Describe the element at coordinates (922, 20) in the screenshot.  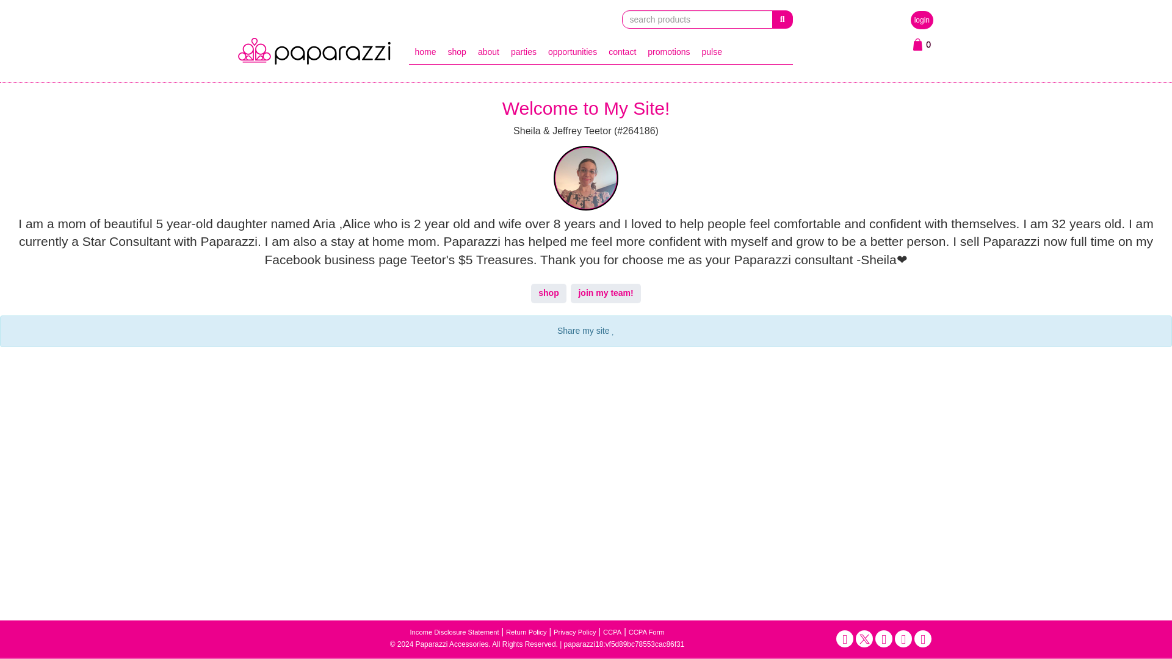
I see `login` at that location.